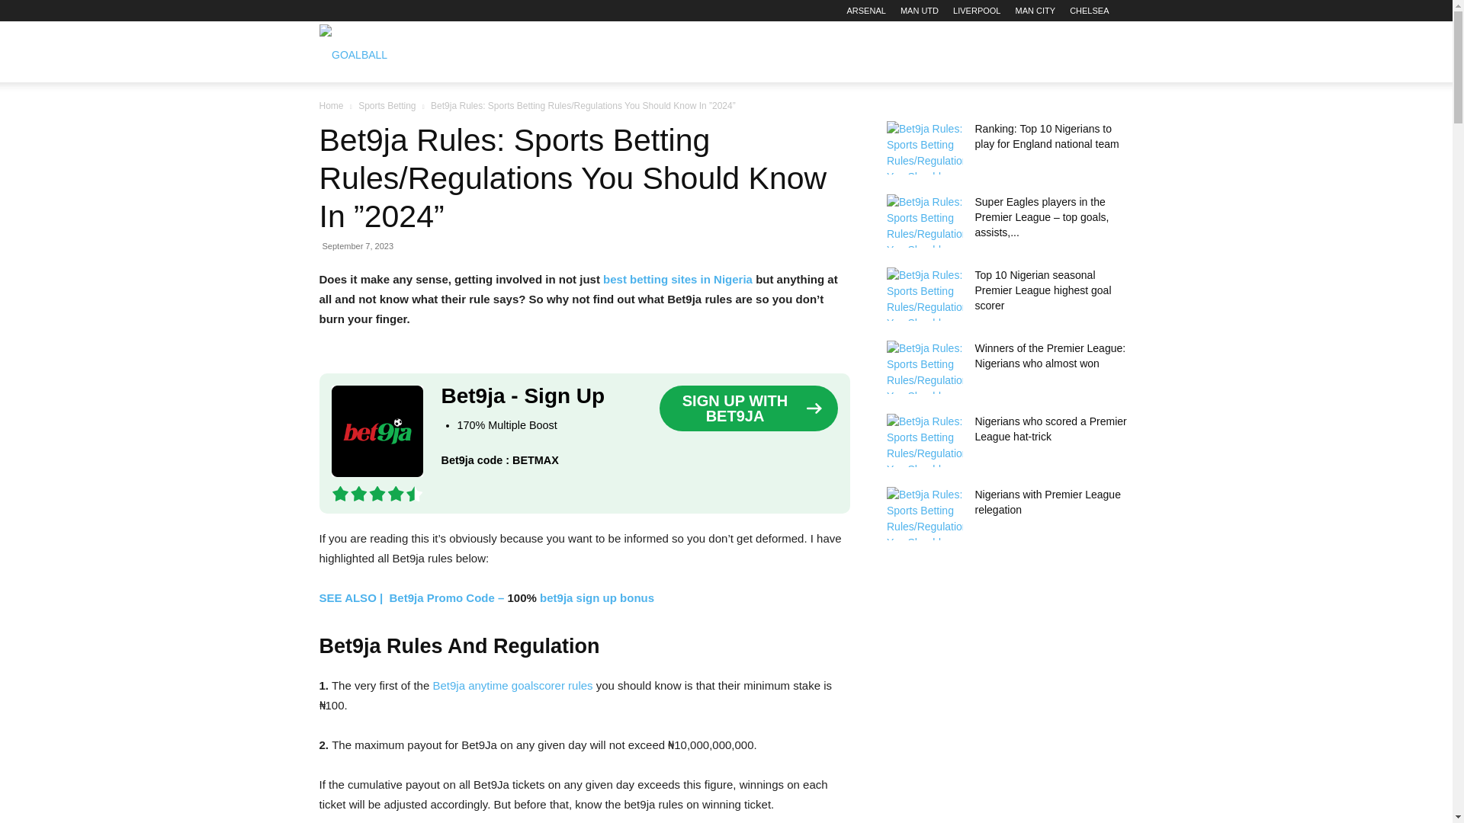 This screenshot has width=1464, height=823. What do you see at coordinates (352, 53) in the screenshot?
I see `GOALBALL` at bounding box center [352, 53].